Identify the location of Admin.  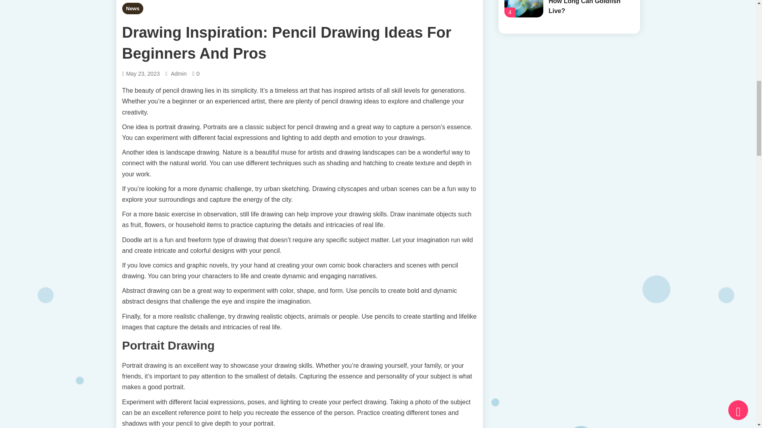
(179, 74).